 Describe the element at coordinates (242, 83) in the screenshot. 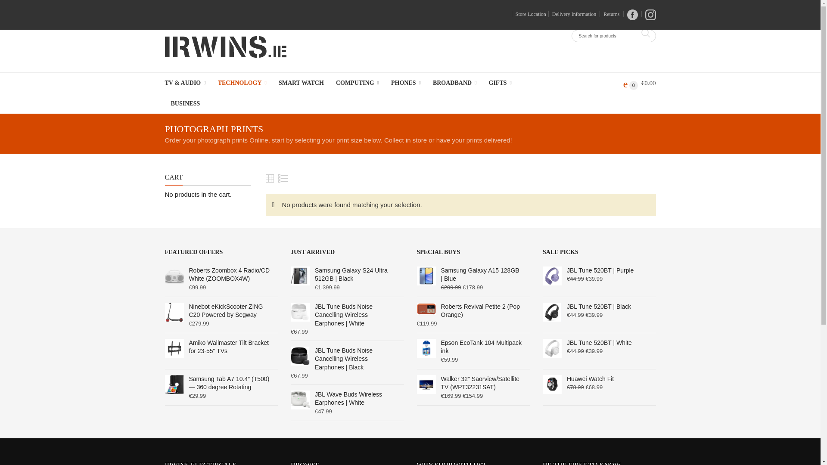

I see `TECHNOLOGY` at that location.